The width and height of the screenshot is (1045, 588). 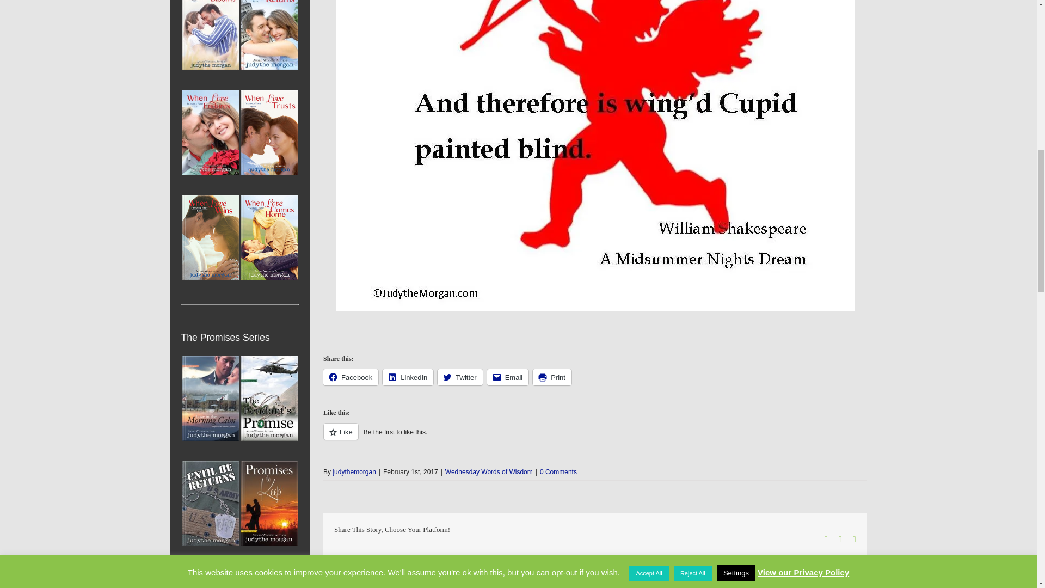 What do you see at coordinates (552, 377) in the screenshot?
I see `Print` at bounding box center [552, 377].